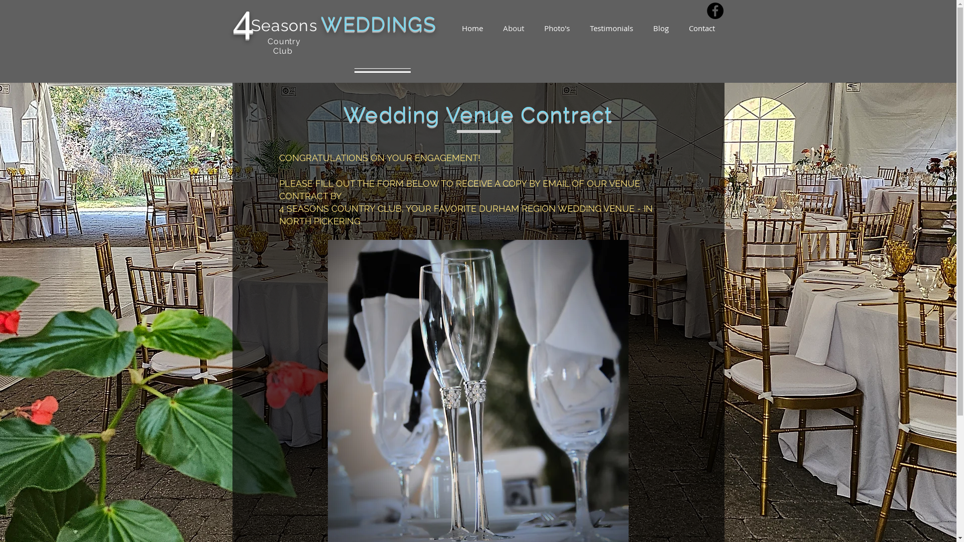  Describe the element at coordinates (472, 28) in the screenshot. I see `Home` at that location.